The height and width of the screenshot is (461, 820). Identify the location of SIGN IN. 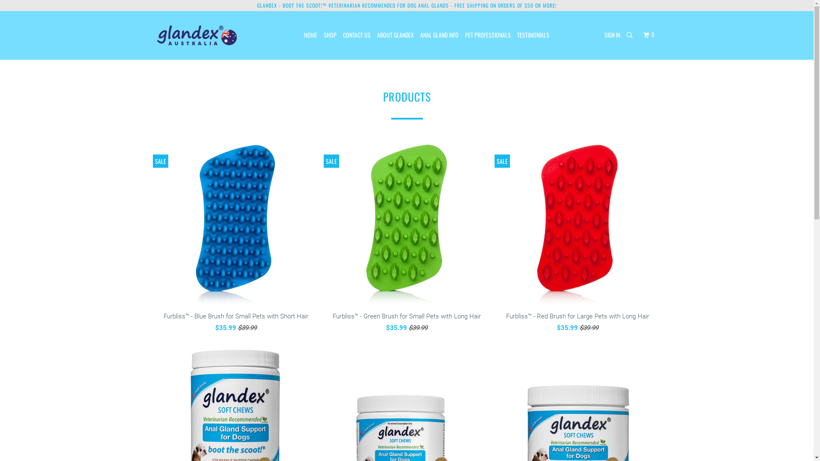
(612, 35).